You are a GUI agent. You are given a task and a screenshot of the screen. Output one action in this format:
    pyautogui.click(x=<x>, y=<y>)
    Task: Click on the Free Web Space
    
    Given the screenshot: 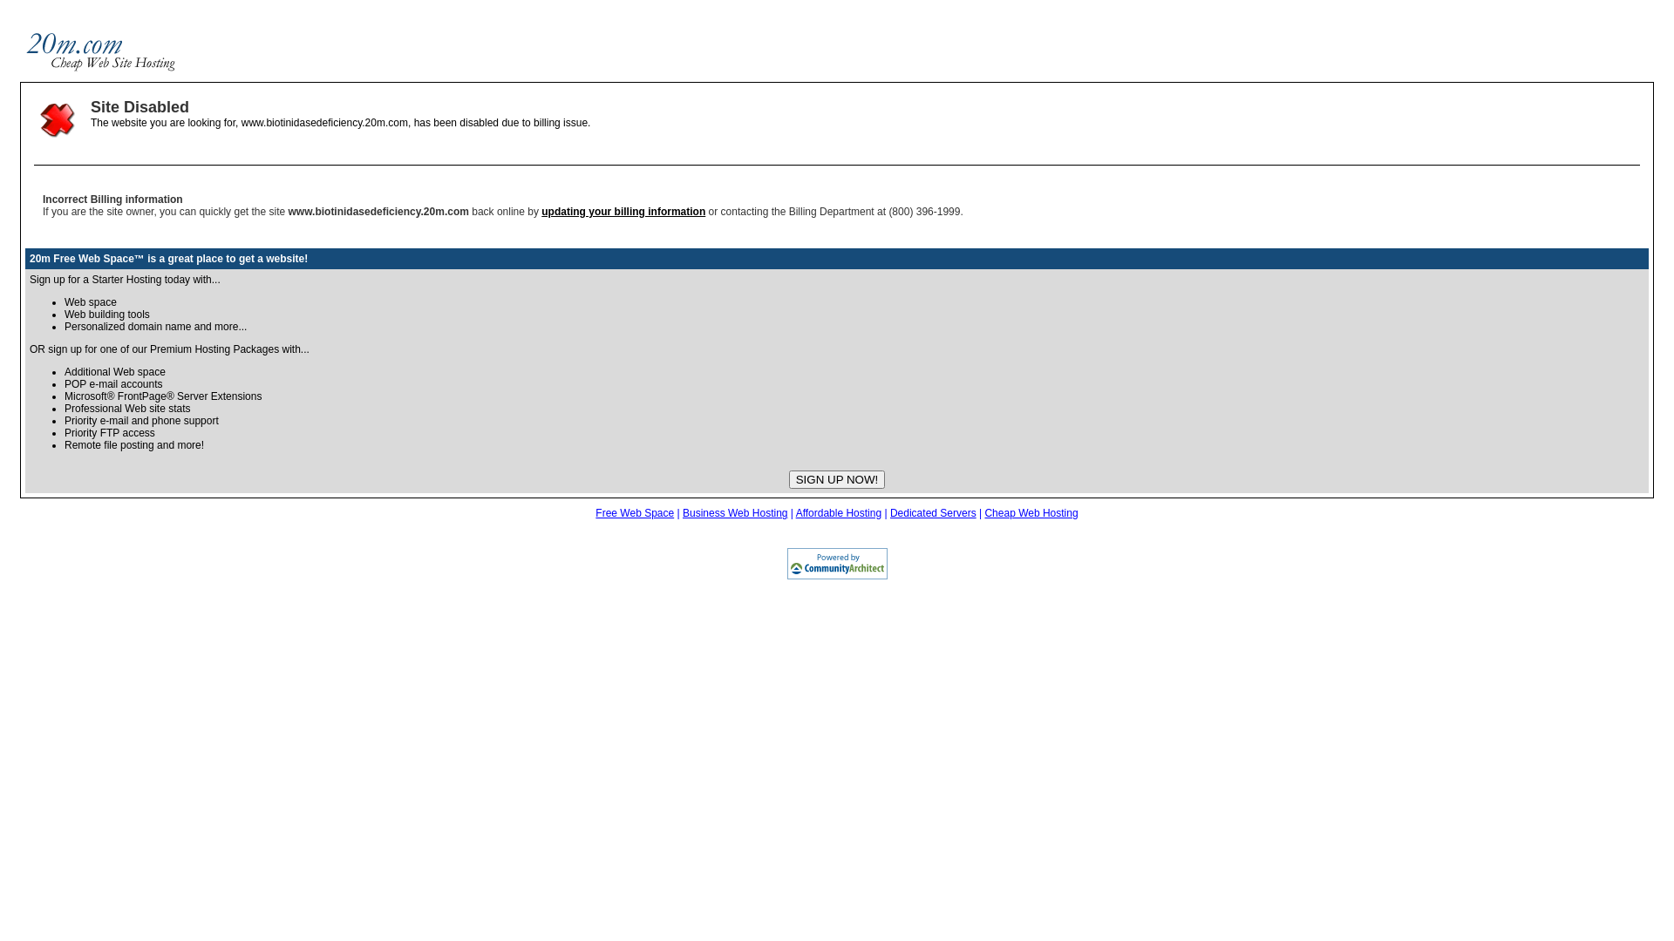 What is the action you would take?
    pyautogui.click(x=635, y=513)
    